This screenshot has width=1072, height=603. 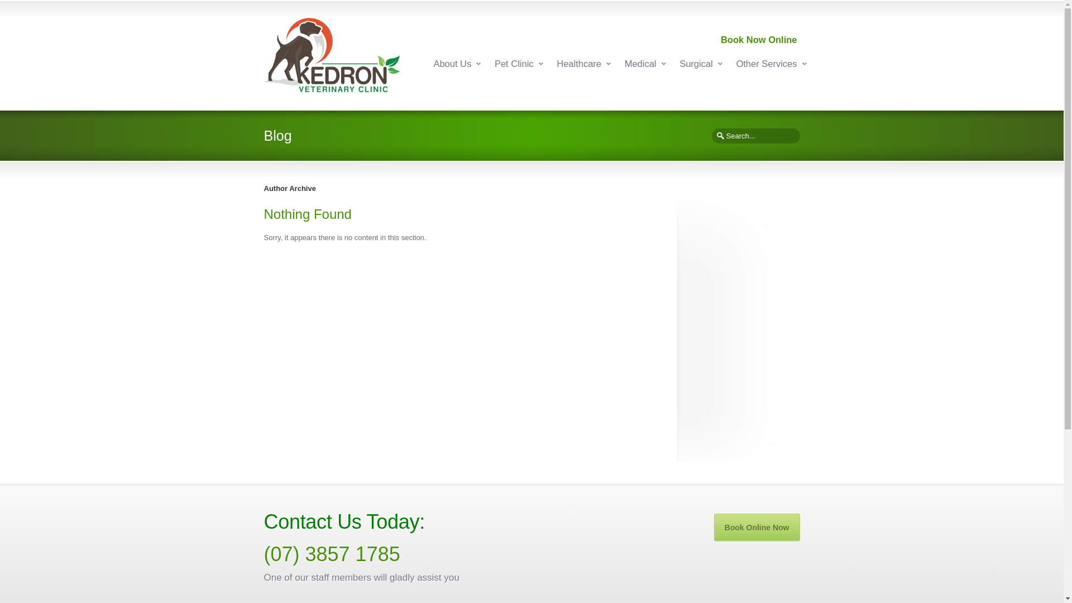 I want to click on (07) 3857 1785, so click(x=332, y=554).